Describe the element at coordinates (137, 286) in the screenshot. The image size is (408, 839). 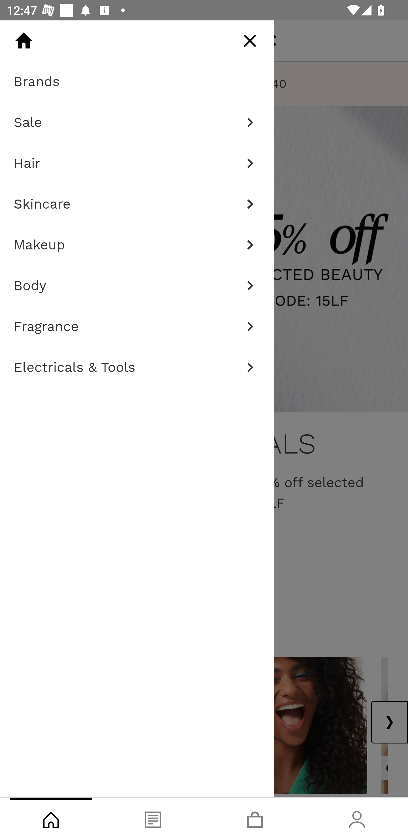
I see `Body` at that location.